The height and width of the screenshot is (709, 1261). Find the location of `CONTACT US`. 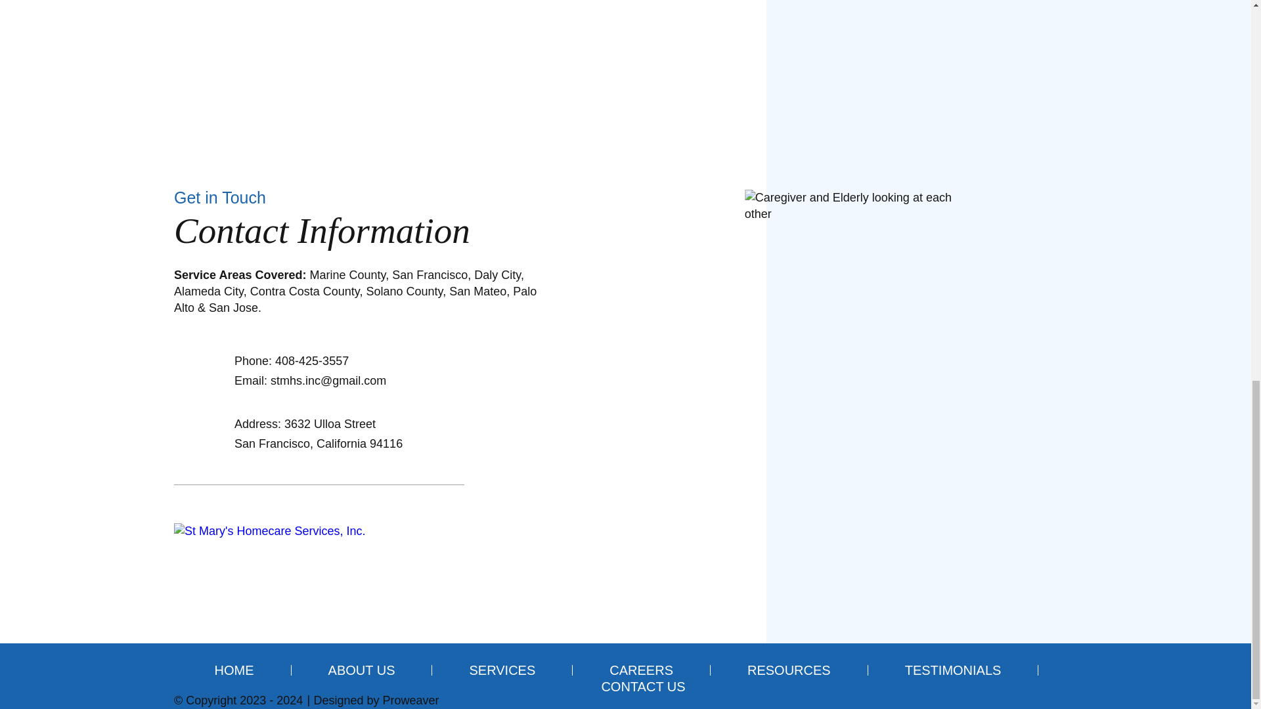

CONTACT US is located at coordinates (625, 687).